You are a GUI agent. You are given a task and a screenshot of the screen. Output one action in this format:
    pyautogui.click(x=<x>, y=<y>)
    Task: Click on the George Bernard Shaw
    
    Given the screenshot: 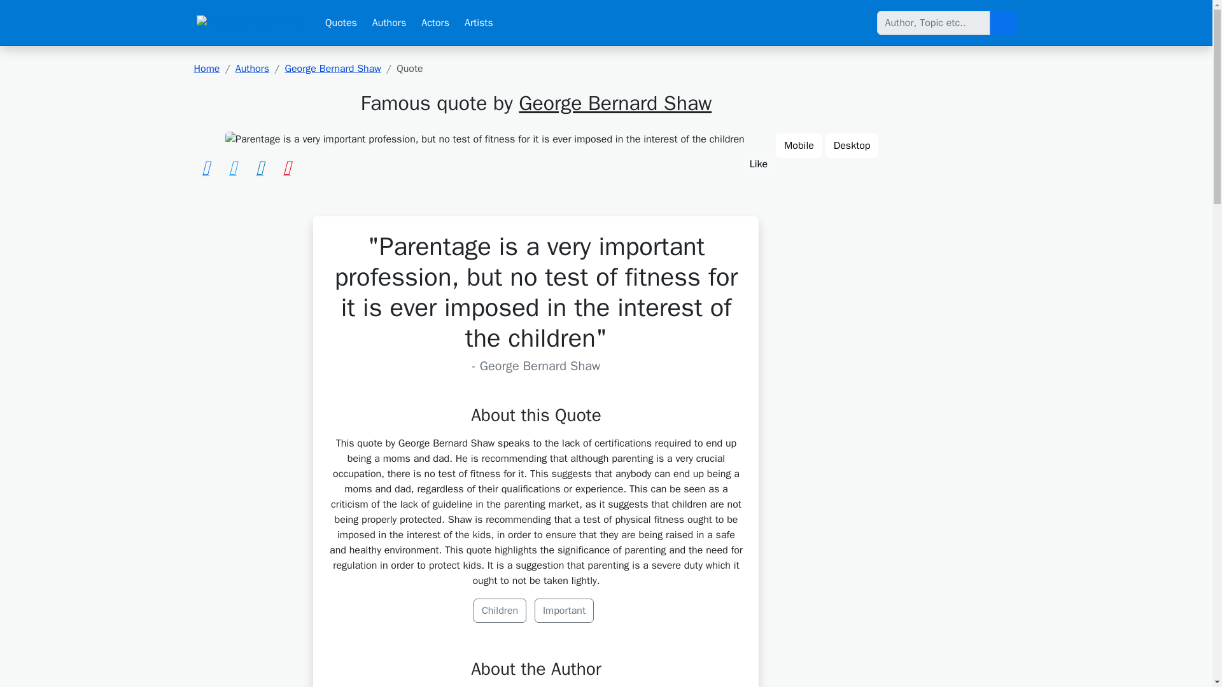 What is the action you would take?
    pyautogui.click(x=332, y=69)
    